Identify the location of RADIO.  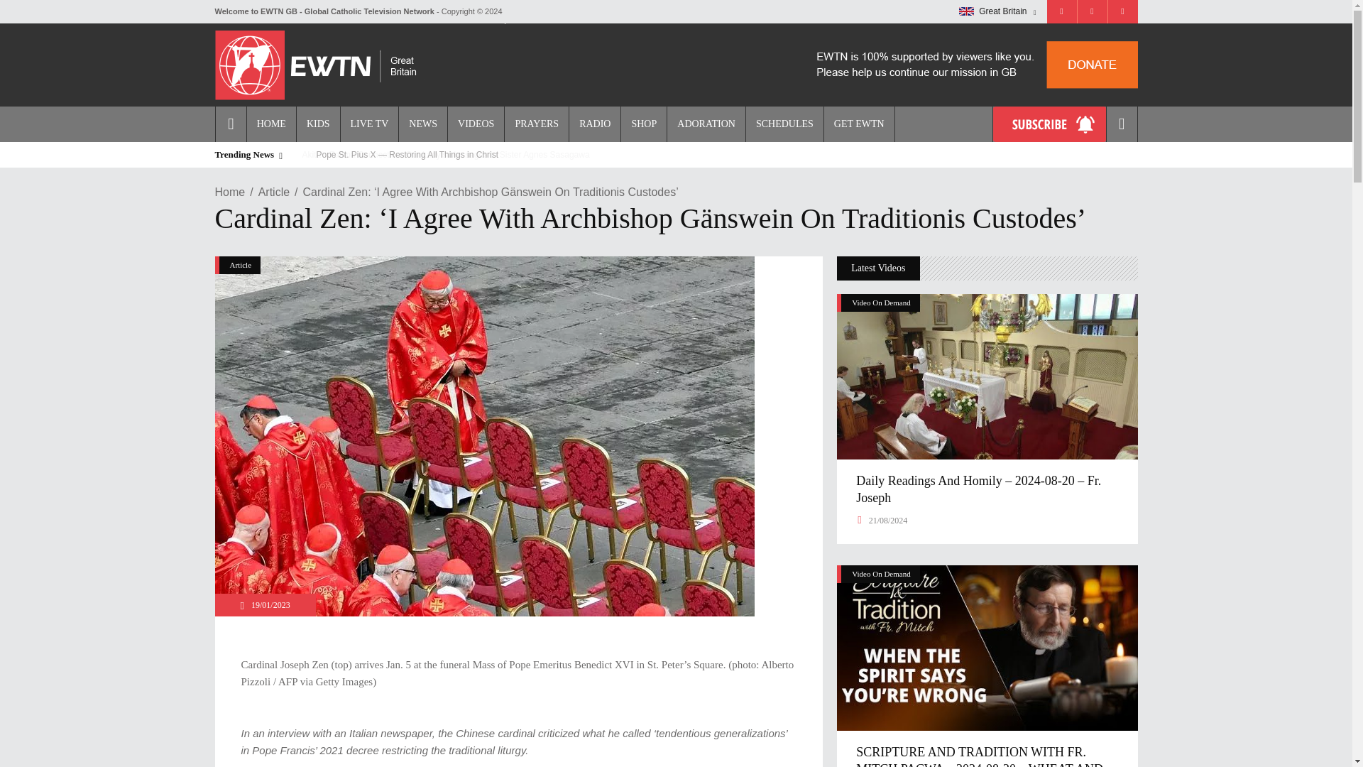
(593, 124).